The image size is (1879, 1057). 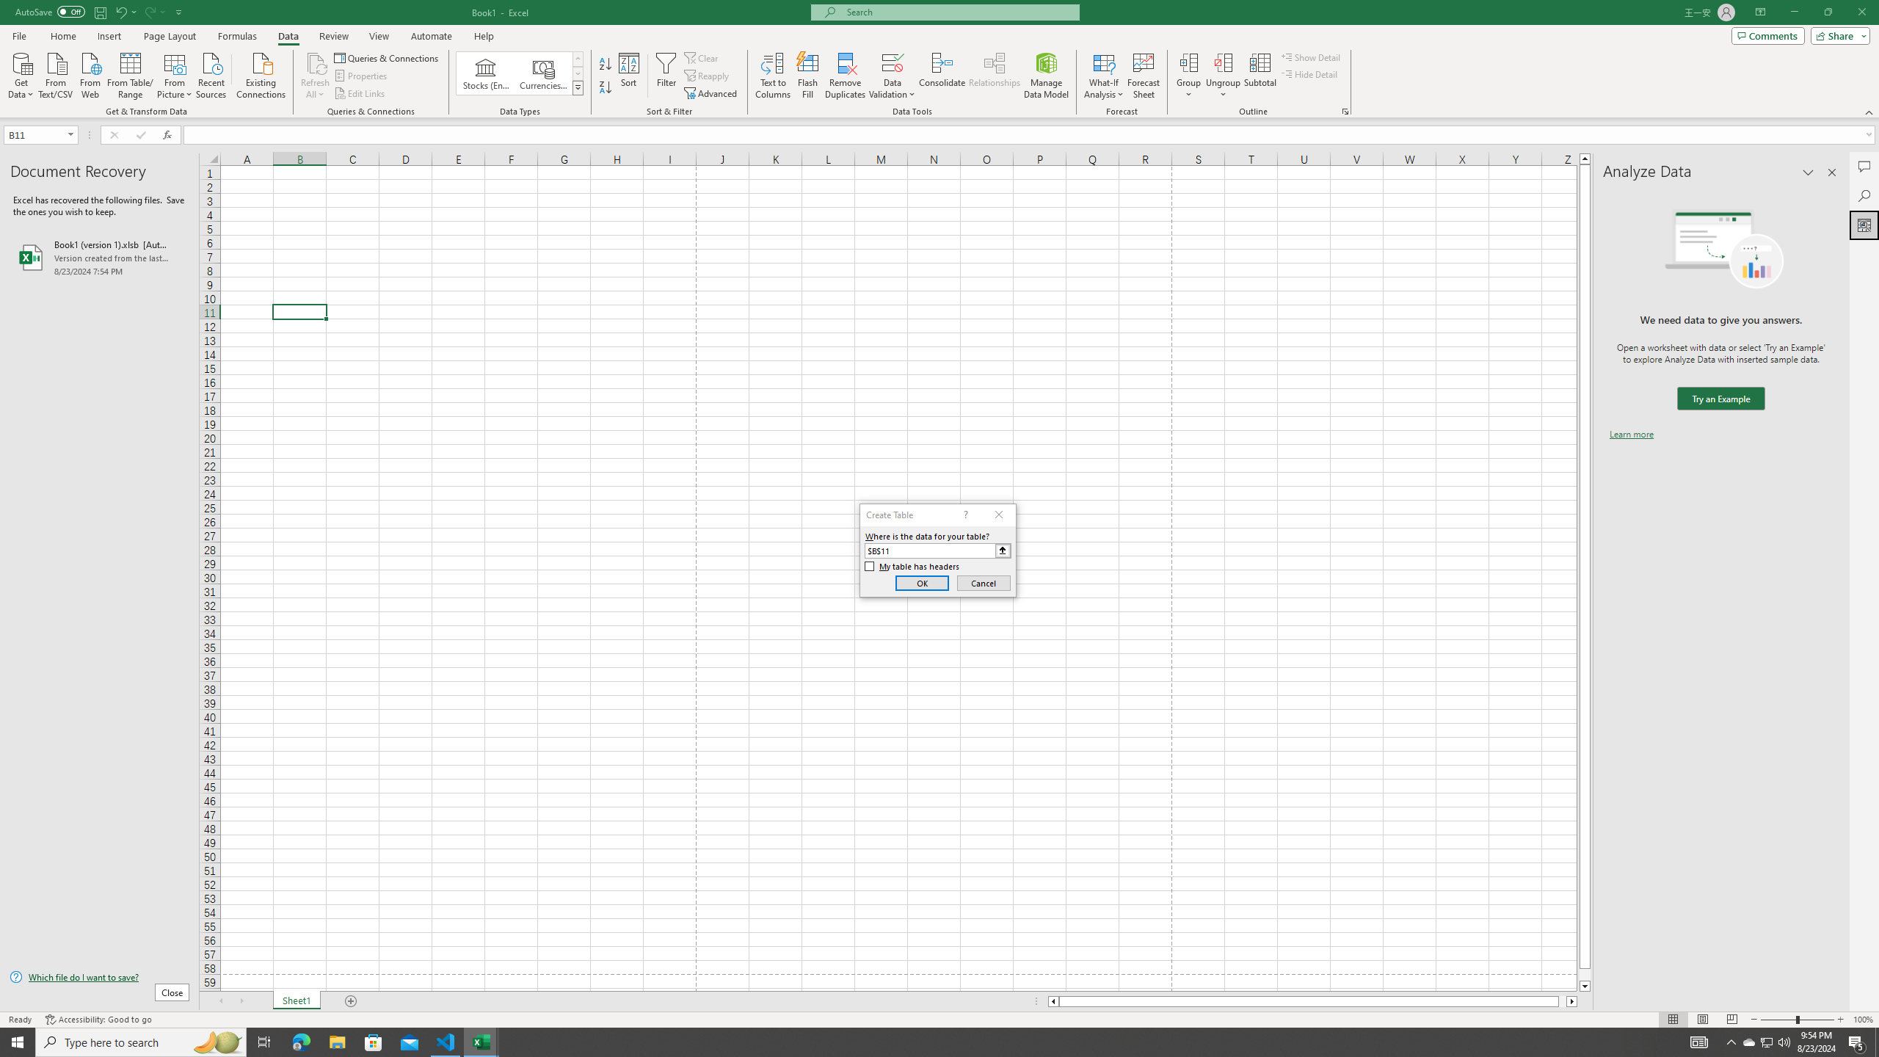 I want to click on Ungroup..., so click(x=1223, y=62).